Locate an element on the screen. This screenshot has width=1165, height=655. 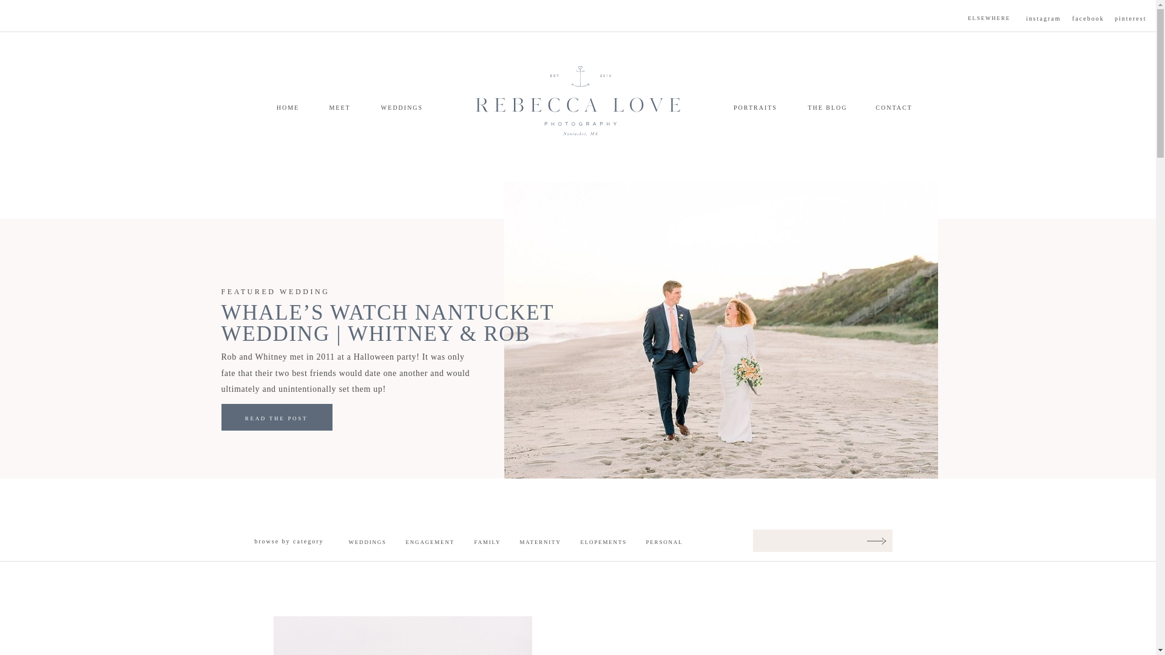
PERSONAL is located at coordinates (667, 542).